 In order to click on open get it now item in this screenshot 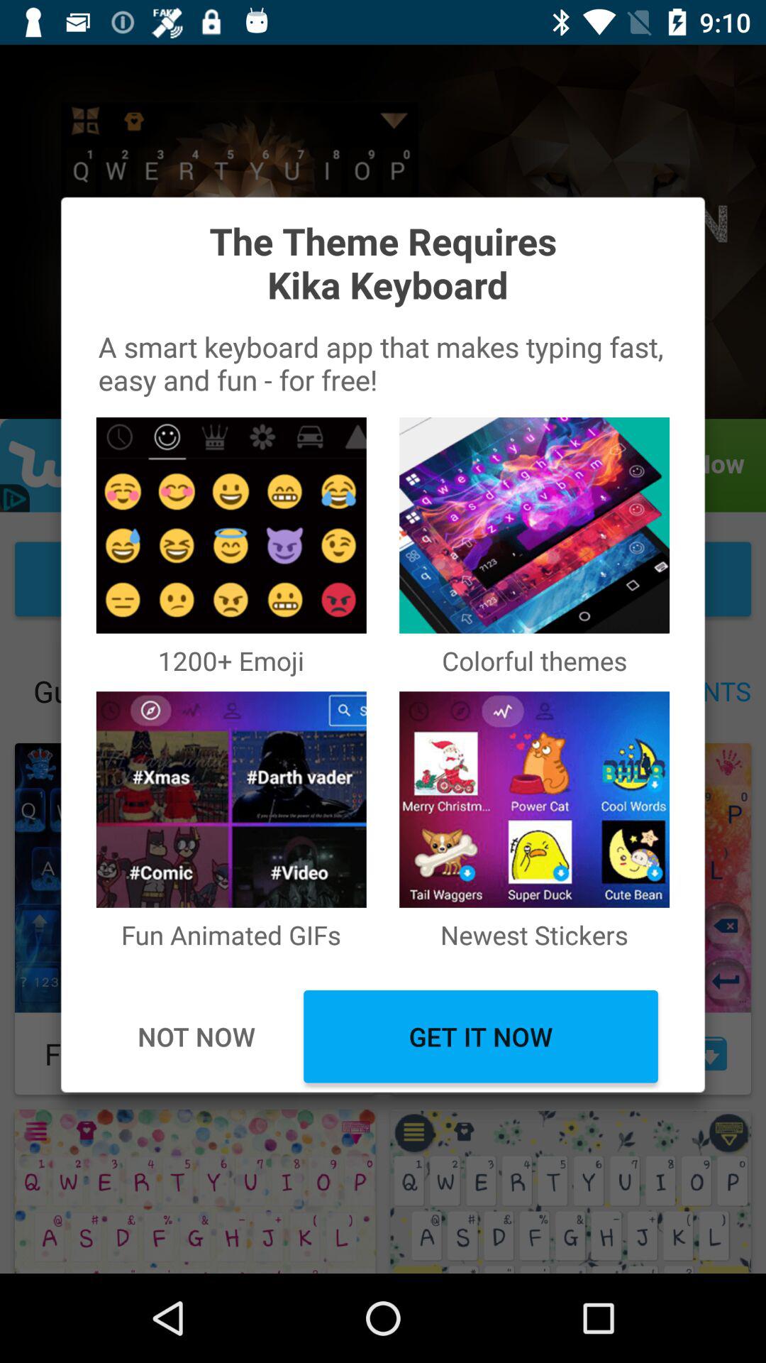, I will do `click(481, 1036)`.